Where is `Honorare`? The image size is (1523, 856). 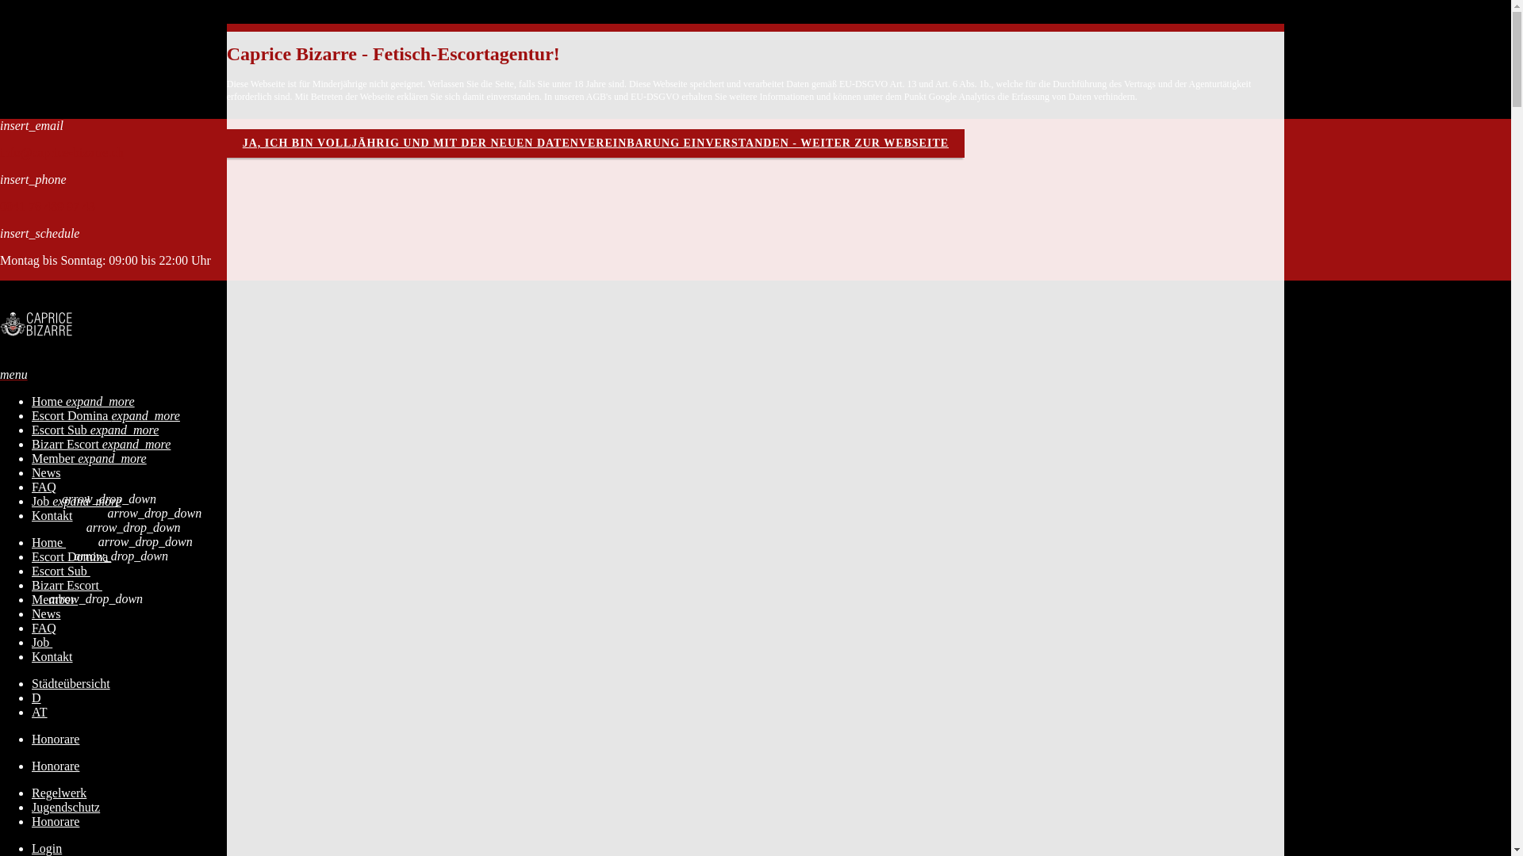 Honorare is located at coordinates (56, 821).